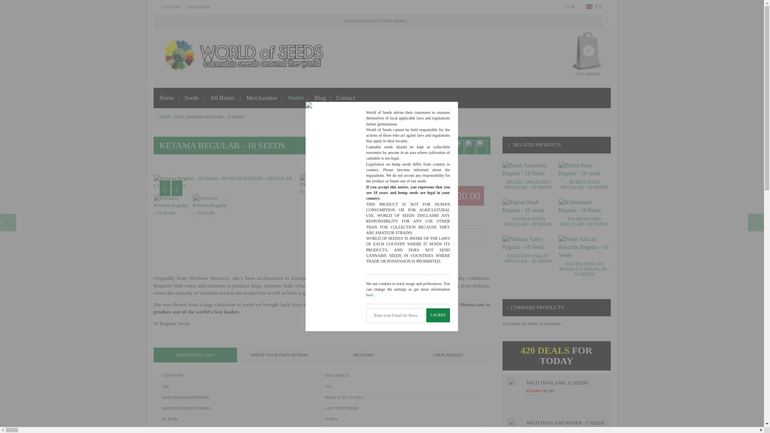 The height and width of the screenshot is (433, 770). Describe the element at coordinates (197, 6) in the screenshot. I see `Register` at that location.